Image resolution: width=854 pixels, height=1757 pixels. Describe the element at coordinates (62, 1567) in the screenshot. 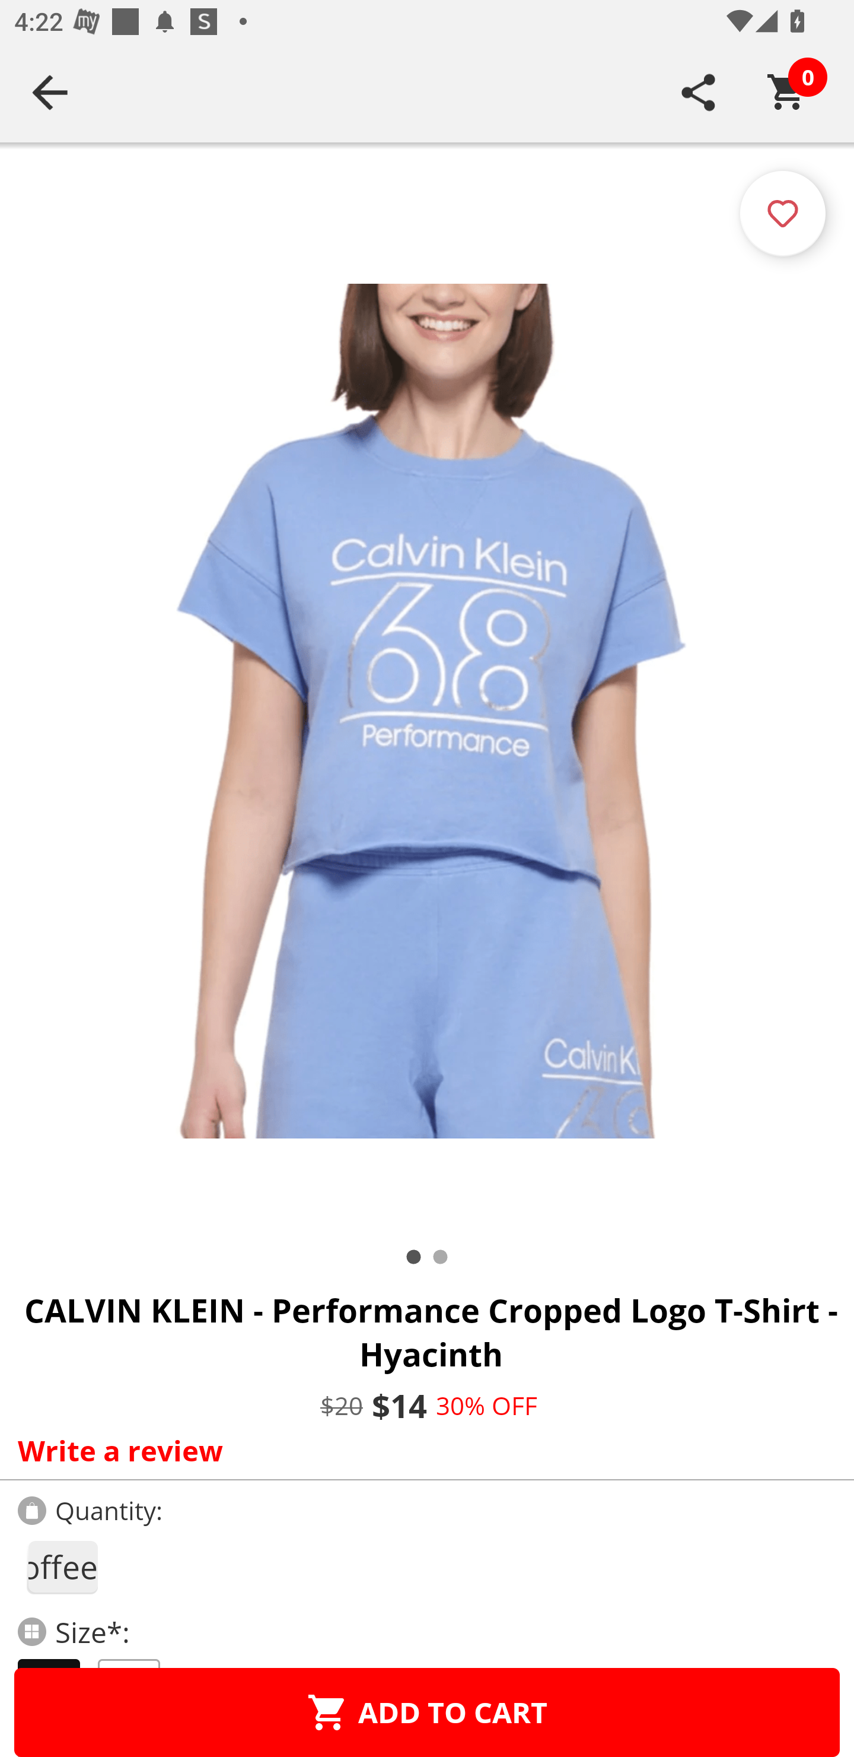

I see `1coffee` at that location.